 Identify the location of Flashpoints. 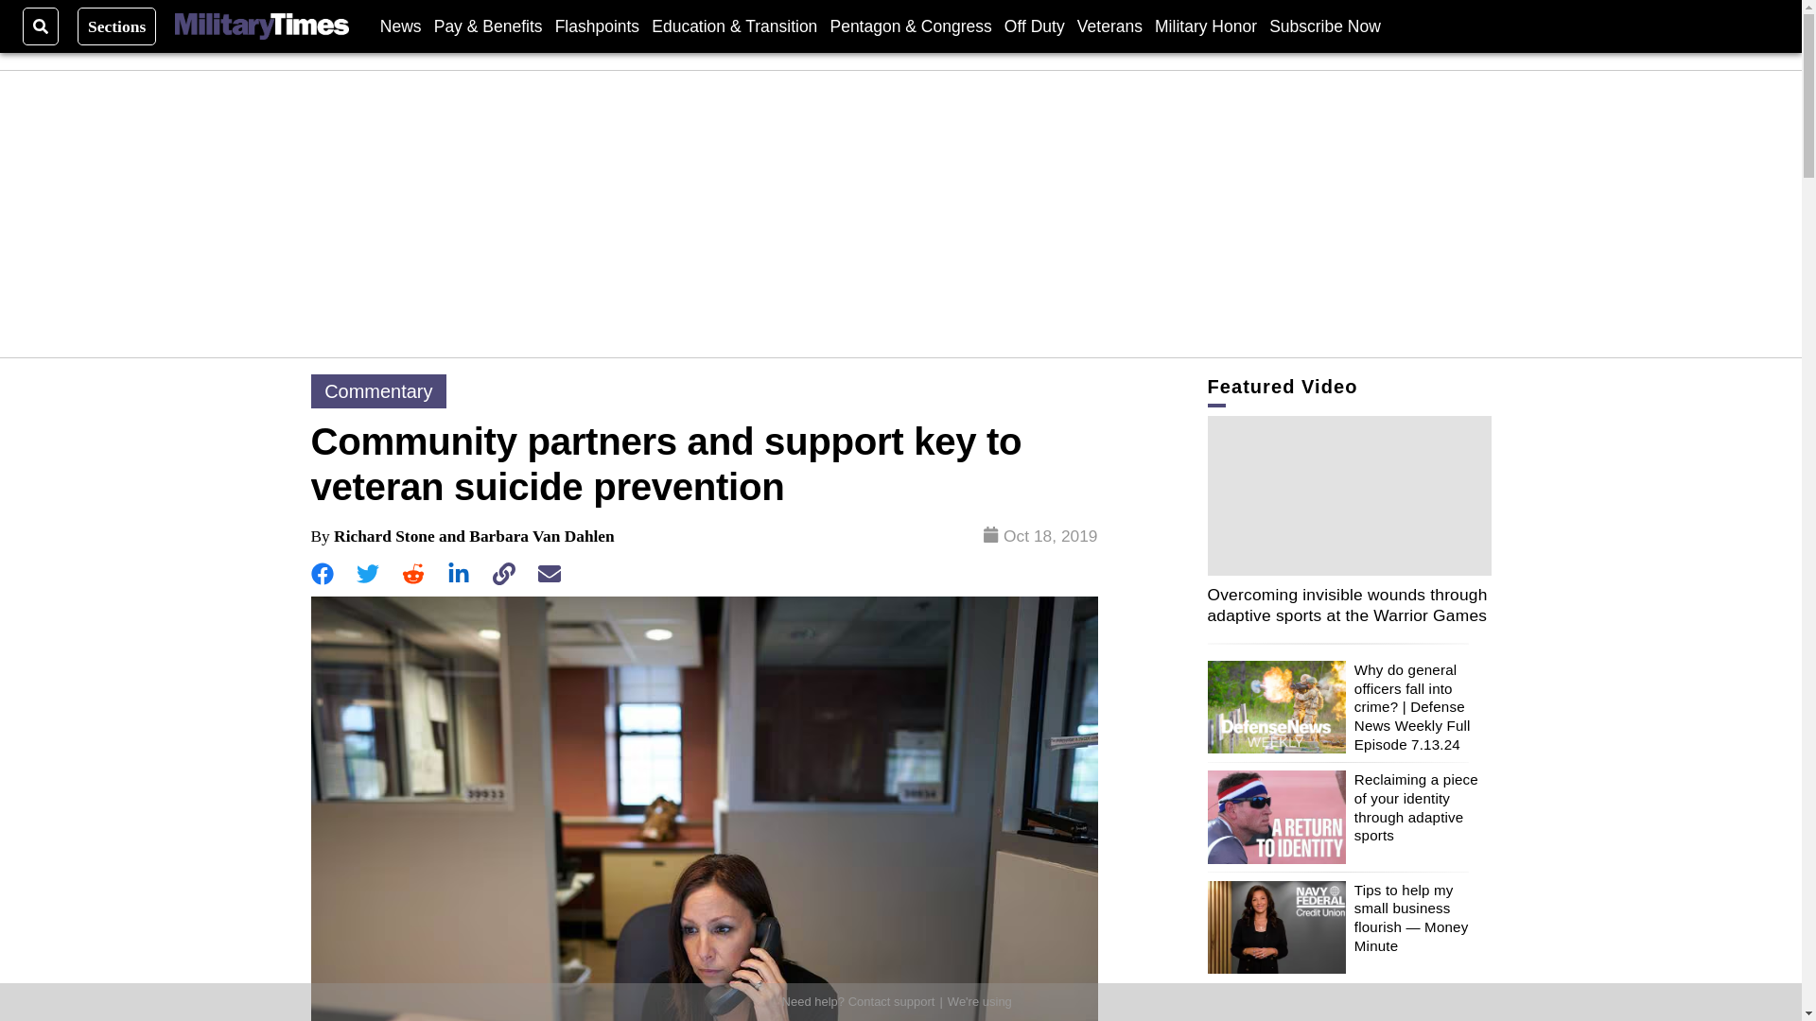
(598, 26).